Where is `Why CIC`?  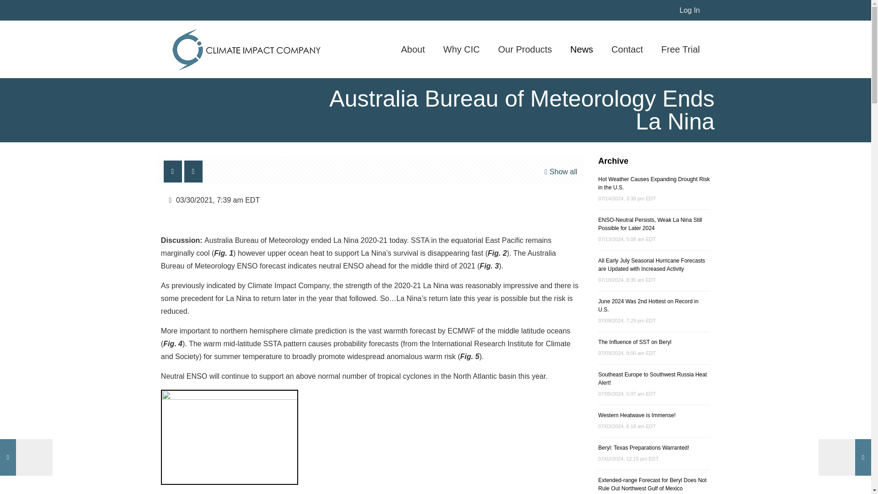
Why CIC is located at coordinates (461, 49).